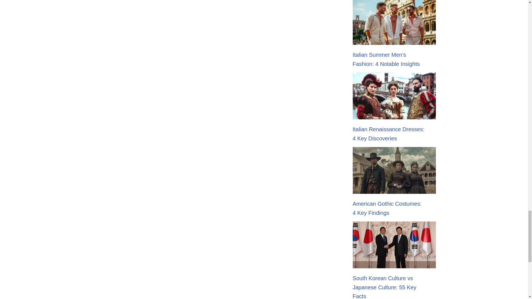 This screenshot has width=532, height=299. What do you see at coordinates (384, 287) in the screenshot?
I see `South Korean Culture vs Japanese Culture: 55 Key Facts` at bounding box center [384, 287].